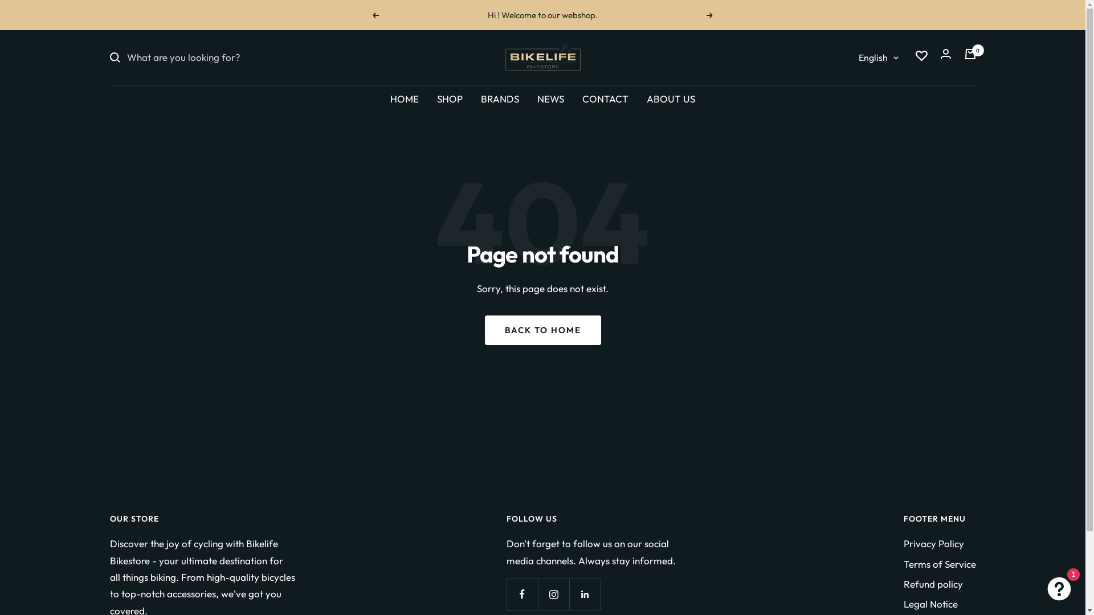 The width and height of the screenshot is (1094, 615). I want to click on NEWS, so click(550, 99).